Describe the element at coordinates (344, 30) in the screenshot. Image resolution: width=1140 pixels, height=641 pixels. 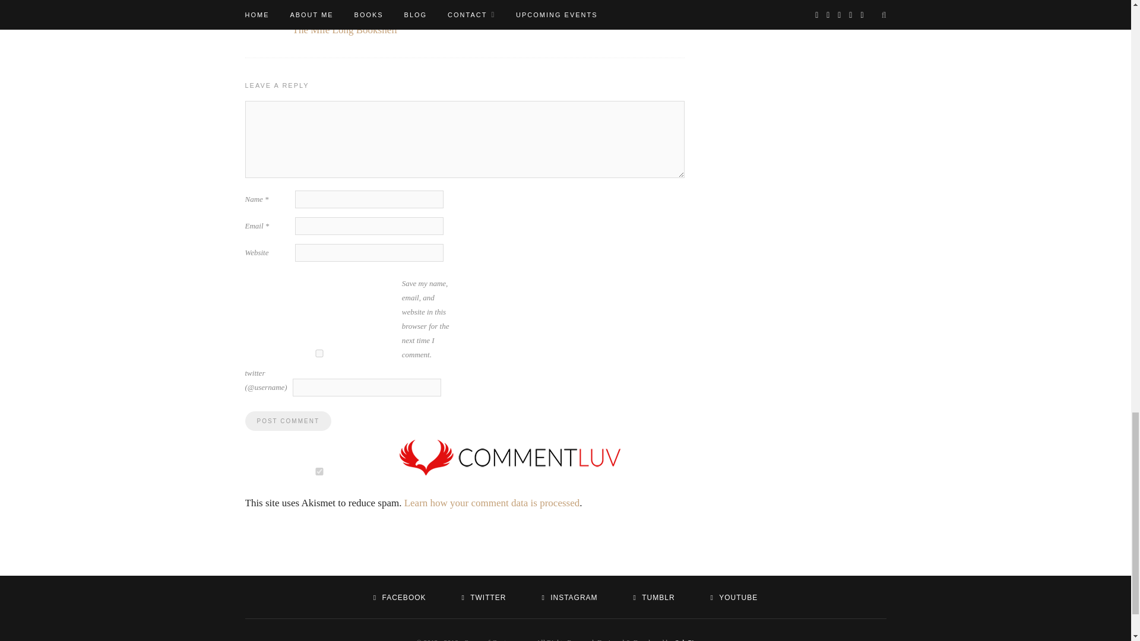
I see `The Mile Long Bookshelf` at that location.